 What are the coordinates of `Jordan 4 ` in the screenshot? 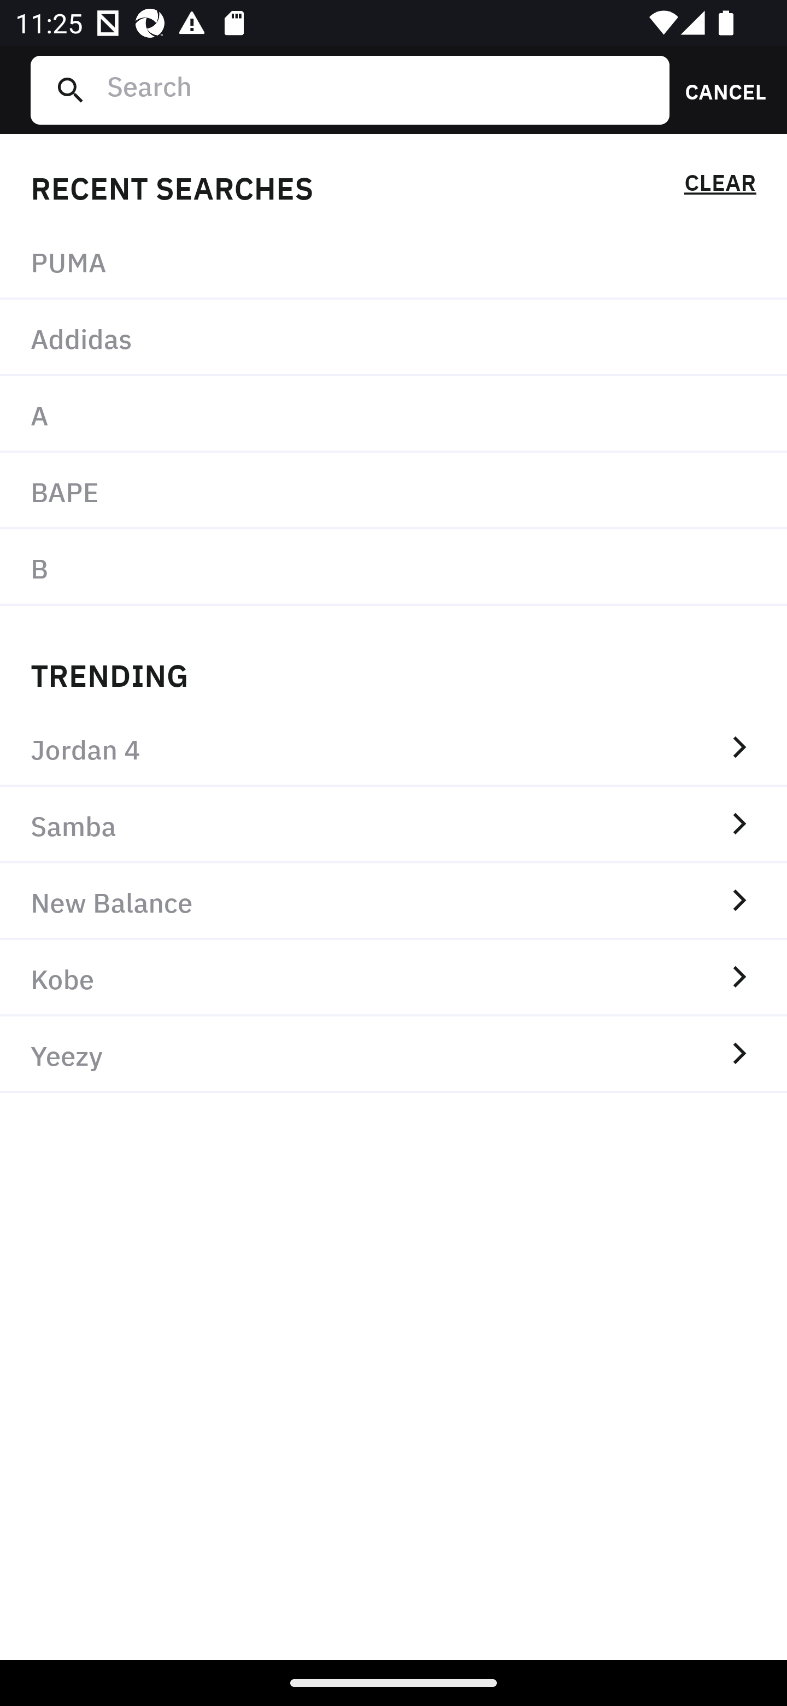 It's located at (393, 748).